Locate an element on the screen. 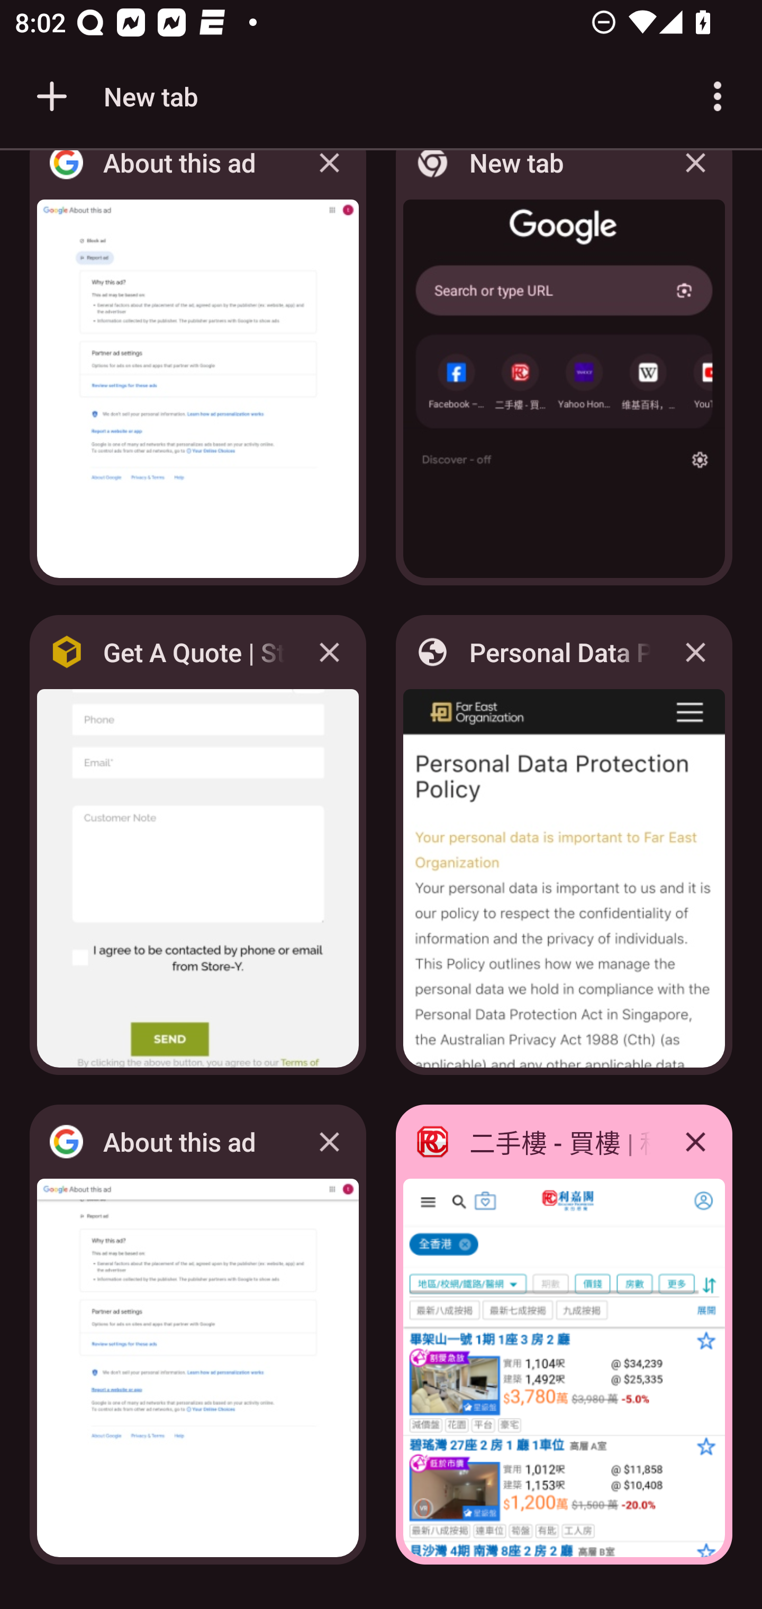 The width and height of the screenshot is (762, 1609). Close About this ad tab is located at coordinates (329, 178).